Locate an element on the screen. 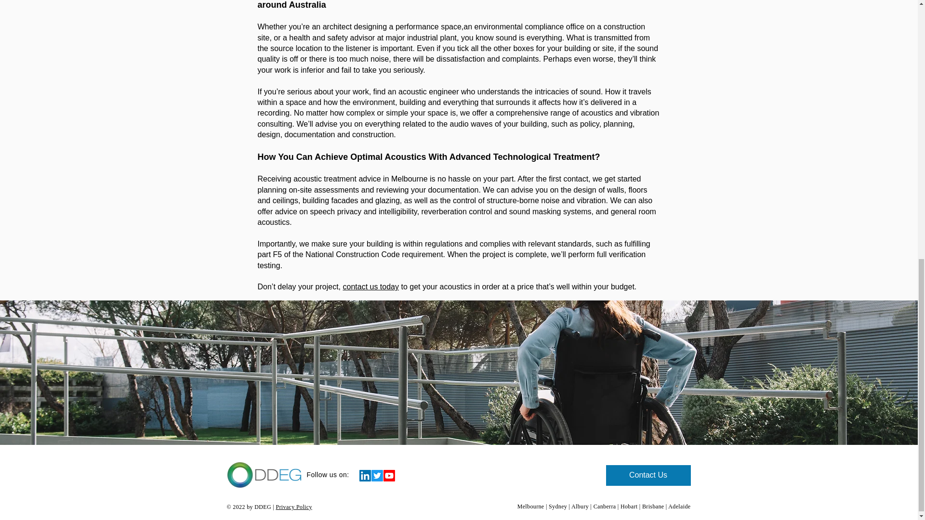 The height and width of the screenshot is (520, 925). Privacy Policy is located at coordinates (294, 507).